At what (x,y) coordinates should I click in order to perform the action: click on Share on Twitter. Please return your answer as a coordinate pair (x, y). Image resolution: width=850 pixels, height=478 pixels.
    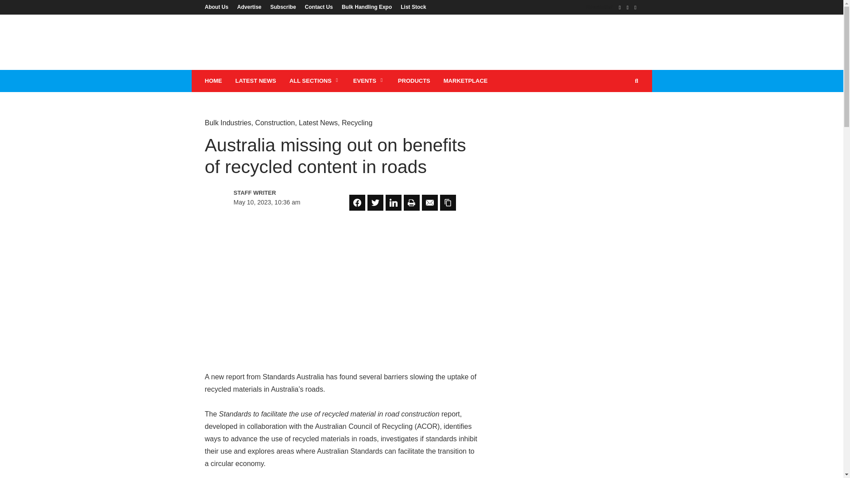
    Looking at the image, I should click on (375, 203).